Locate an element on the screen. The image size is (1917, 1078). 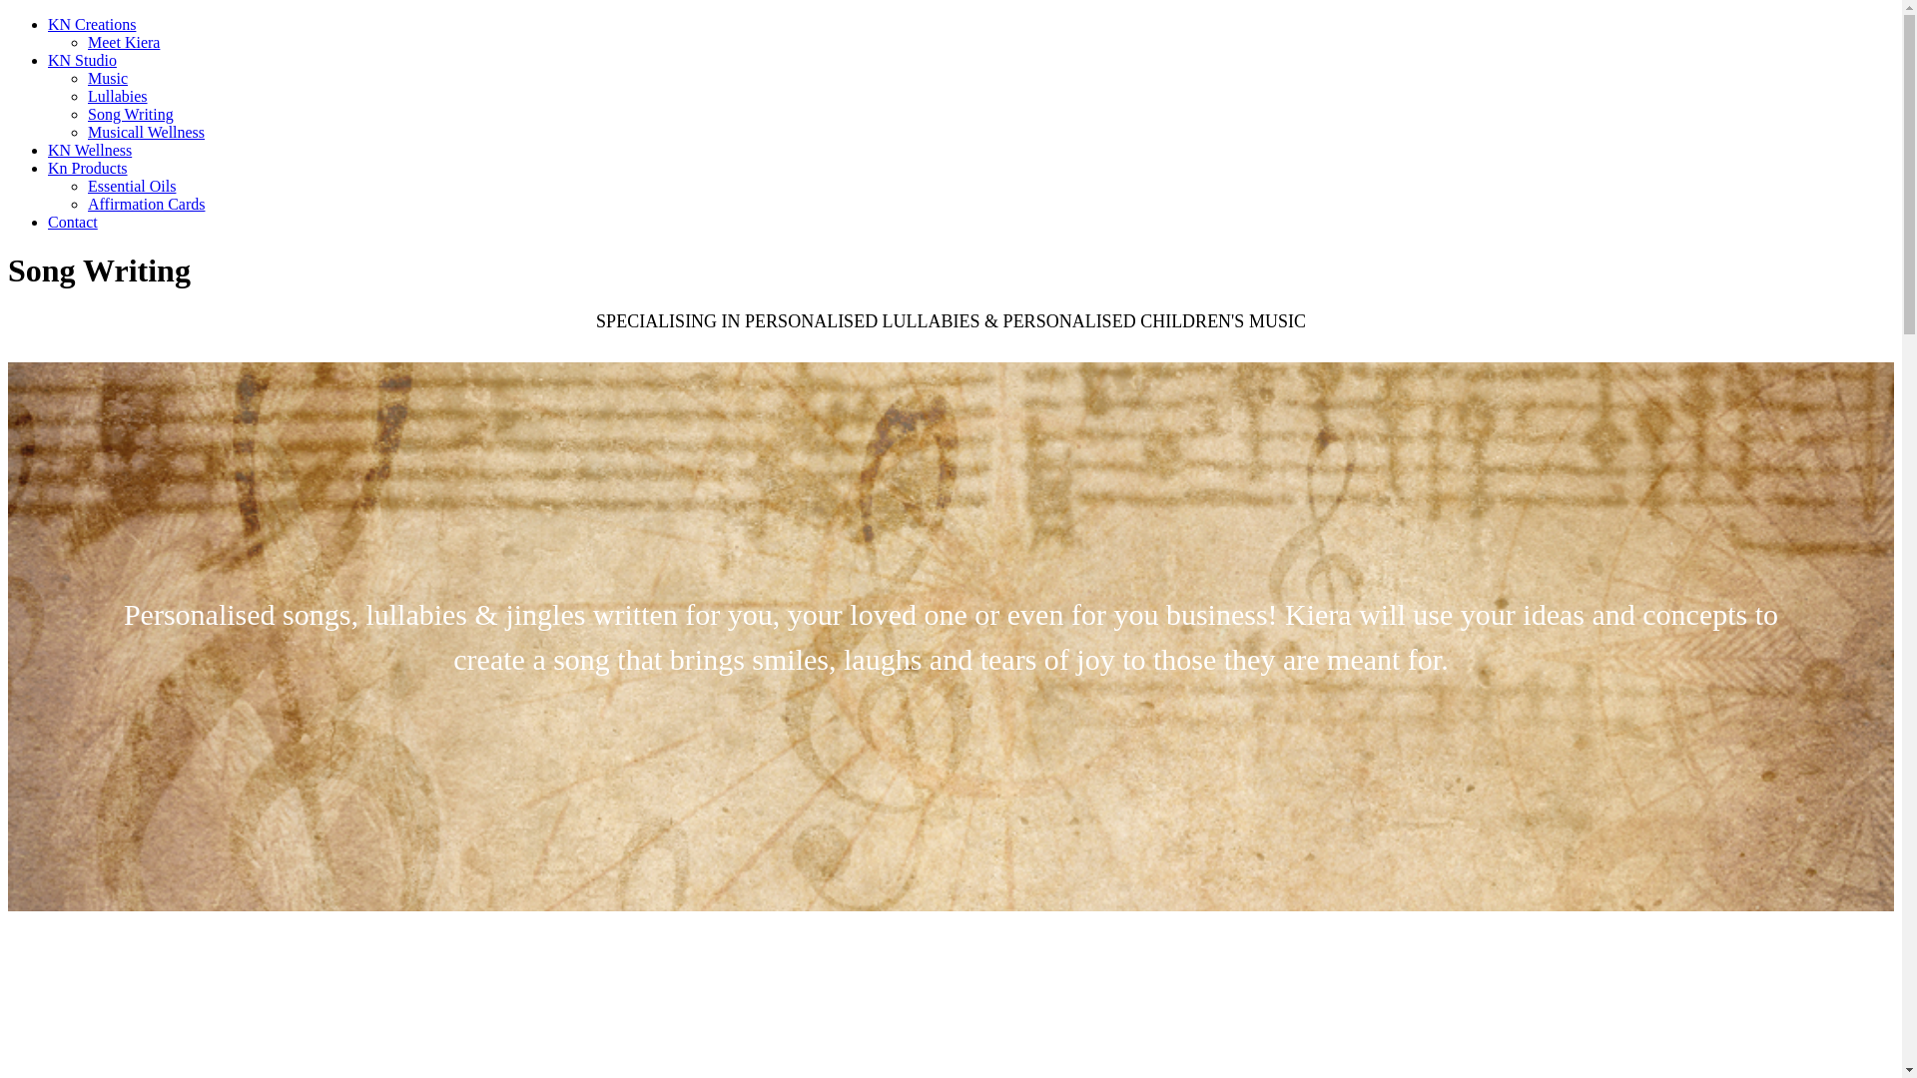
Contact is located at coordinates (73, 222).